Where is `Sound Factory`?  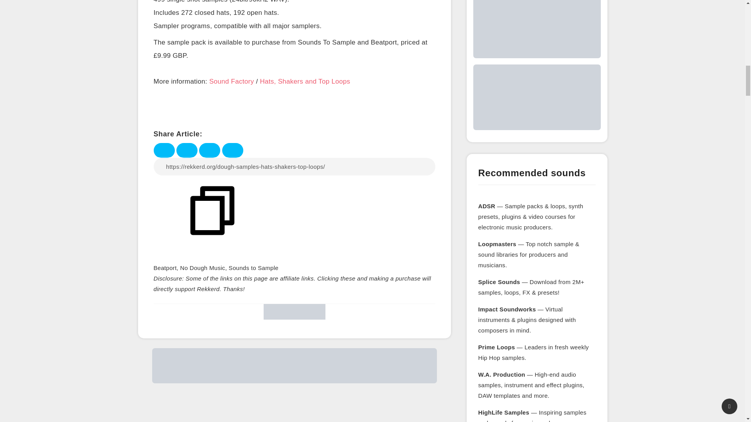 Sound Factory is located at coordinates (232, 82).